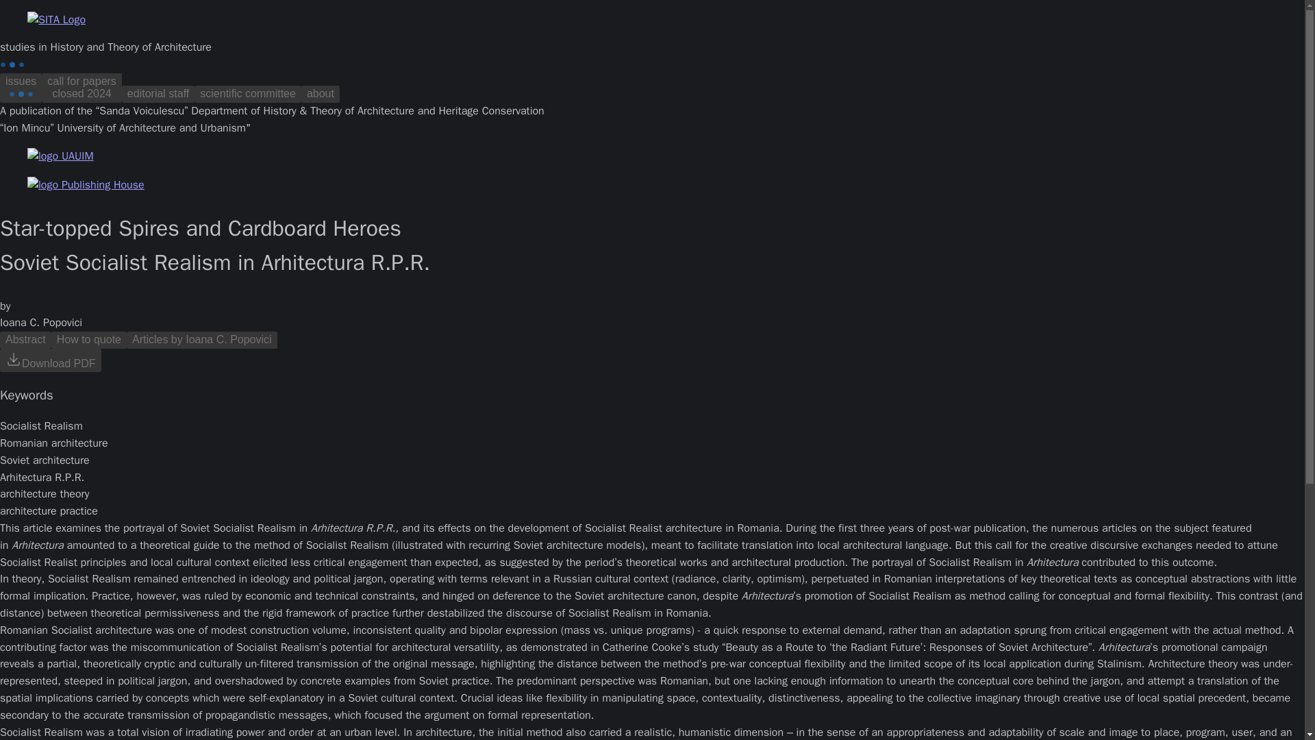 Image resolution: width=1315 pixels, height=740 pixels. I want to click on Abstract, so click(51, 360).